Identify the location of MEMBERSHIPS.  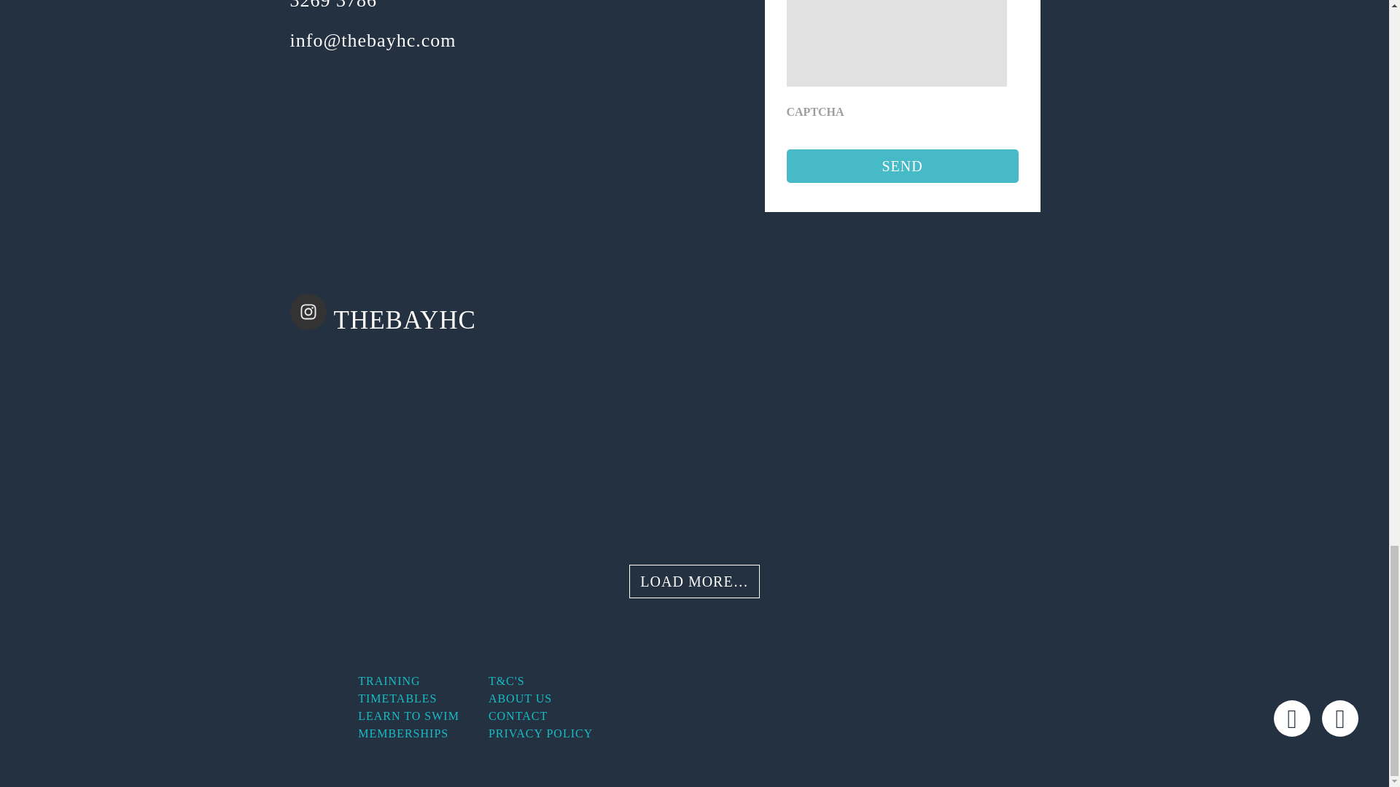
(402, 733).